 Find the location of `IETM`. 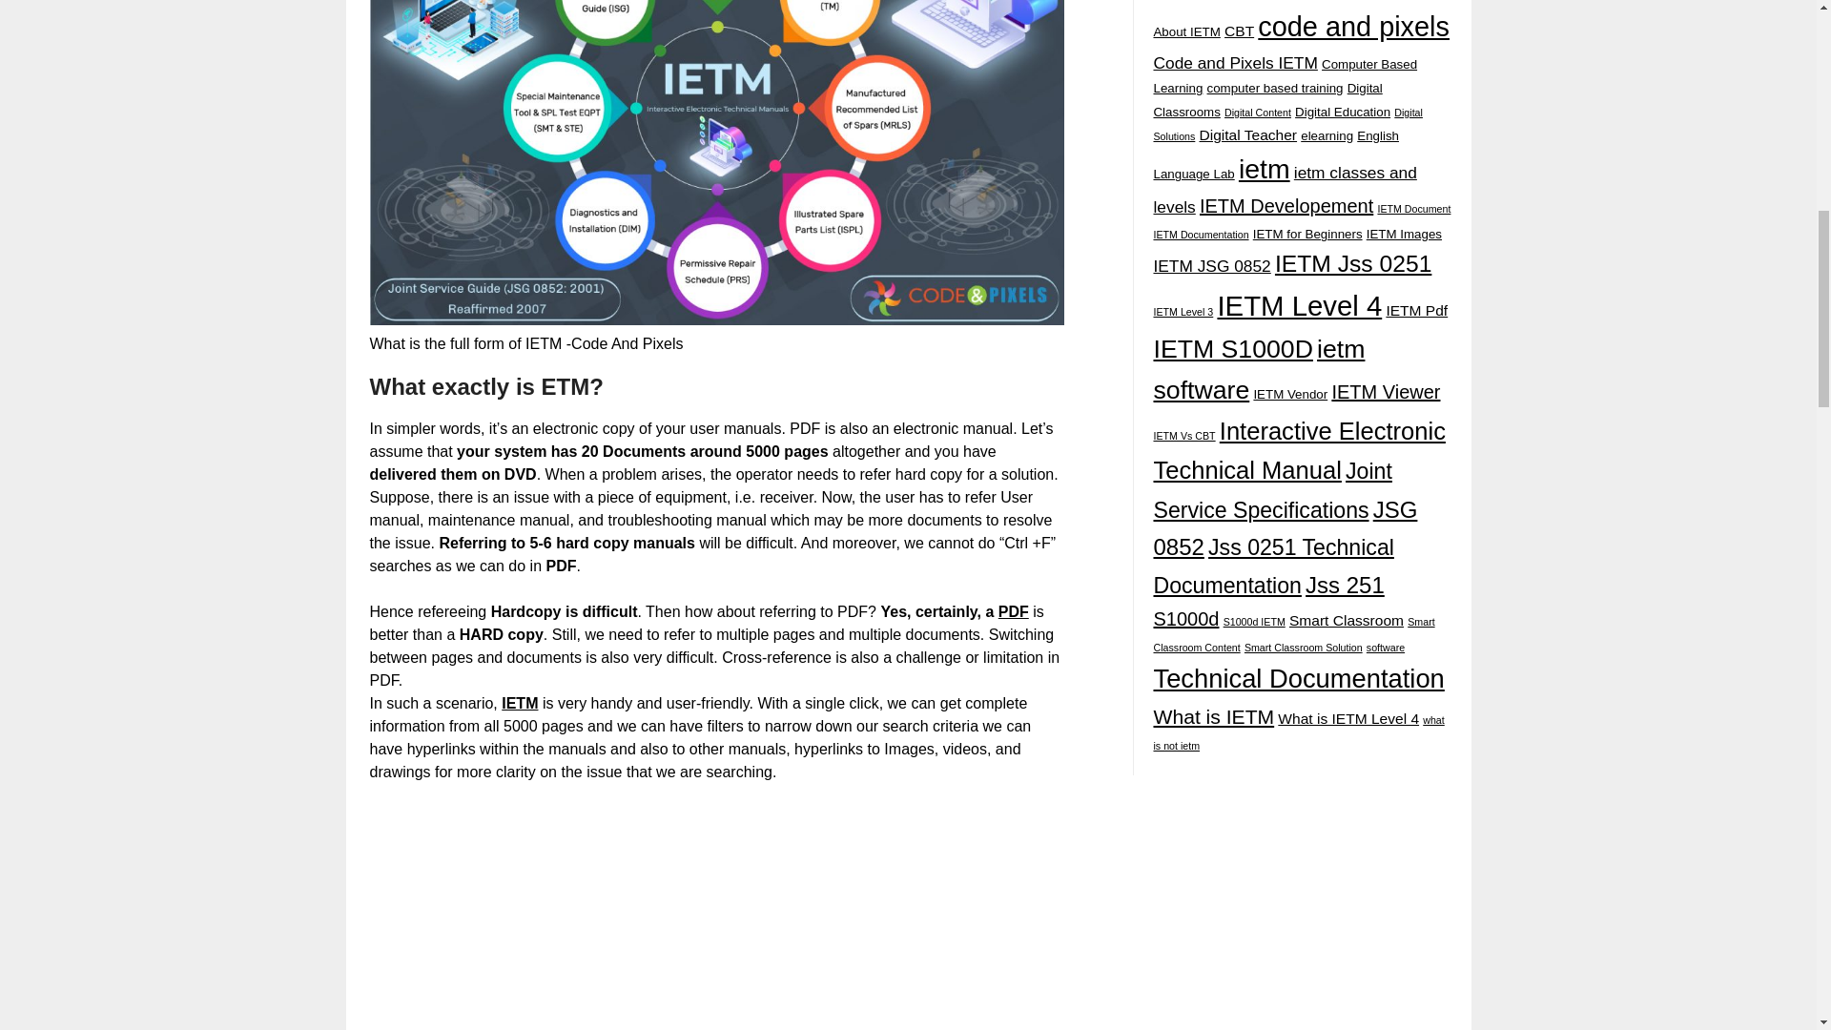

IETM is located at coordinates (520, 704).